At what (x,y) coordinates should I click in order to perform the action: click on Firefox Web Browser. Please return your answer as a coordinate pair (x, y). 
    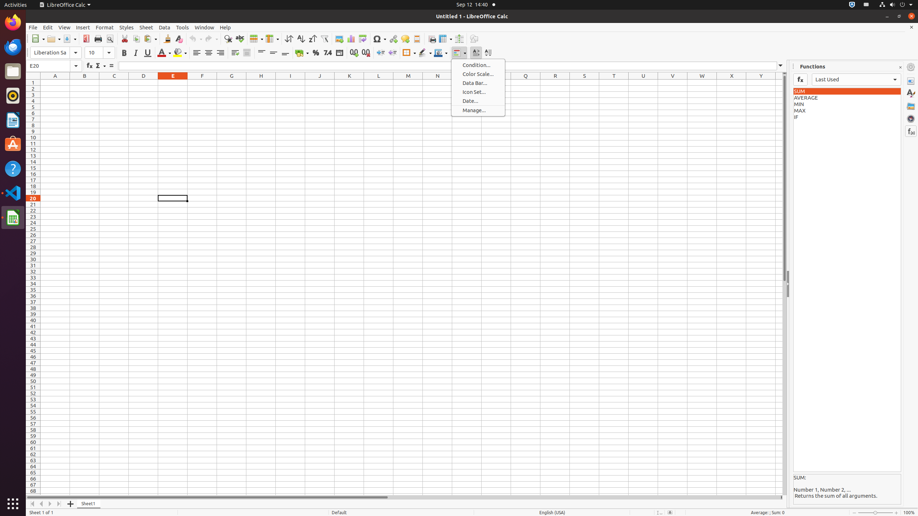
    Looking at the image, I should click on (13, 23).